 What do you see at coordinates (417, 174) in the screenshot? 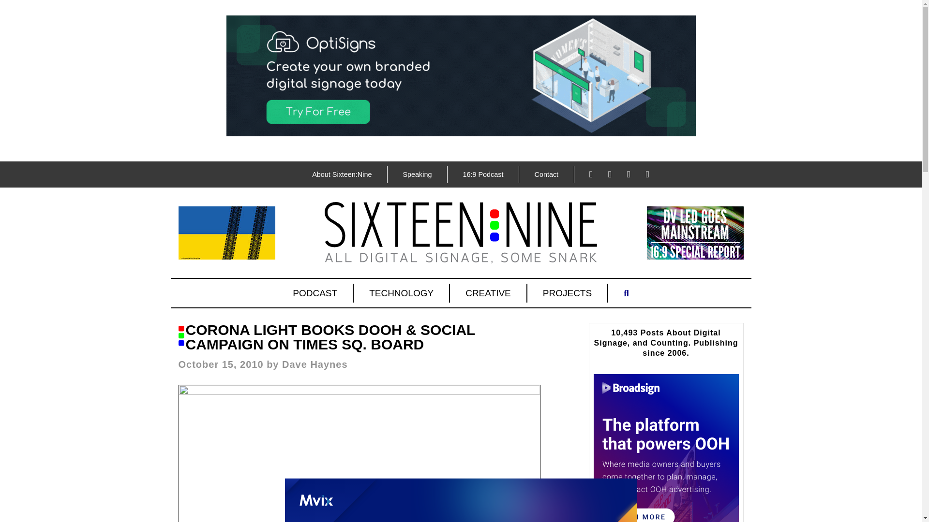
I see `Speaking` at bounding box center [417, 174].